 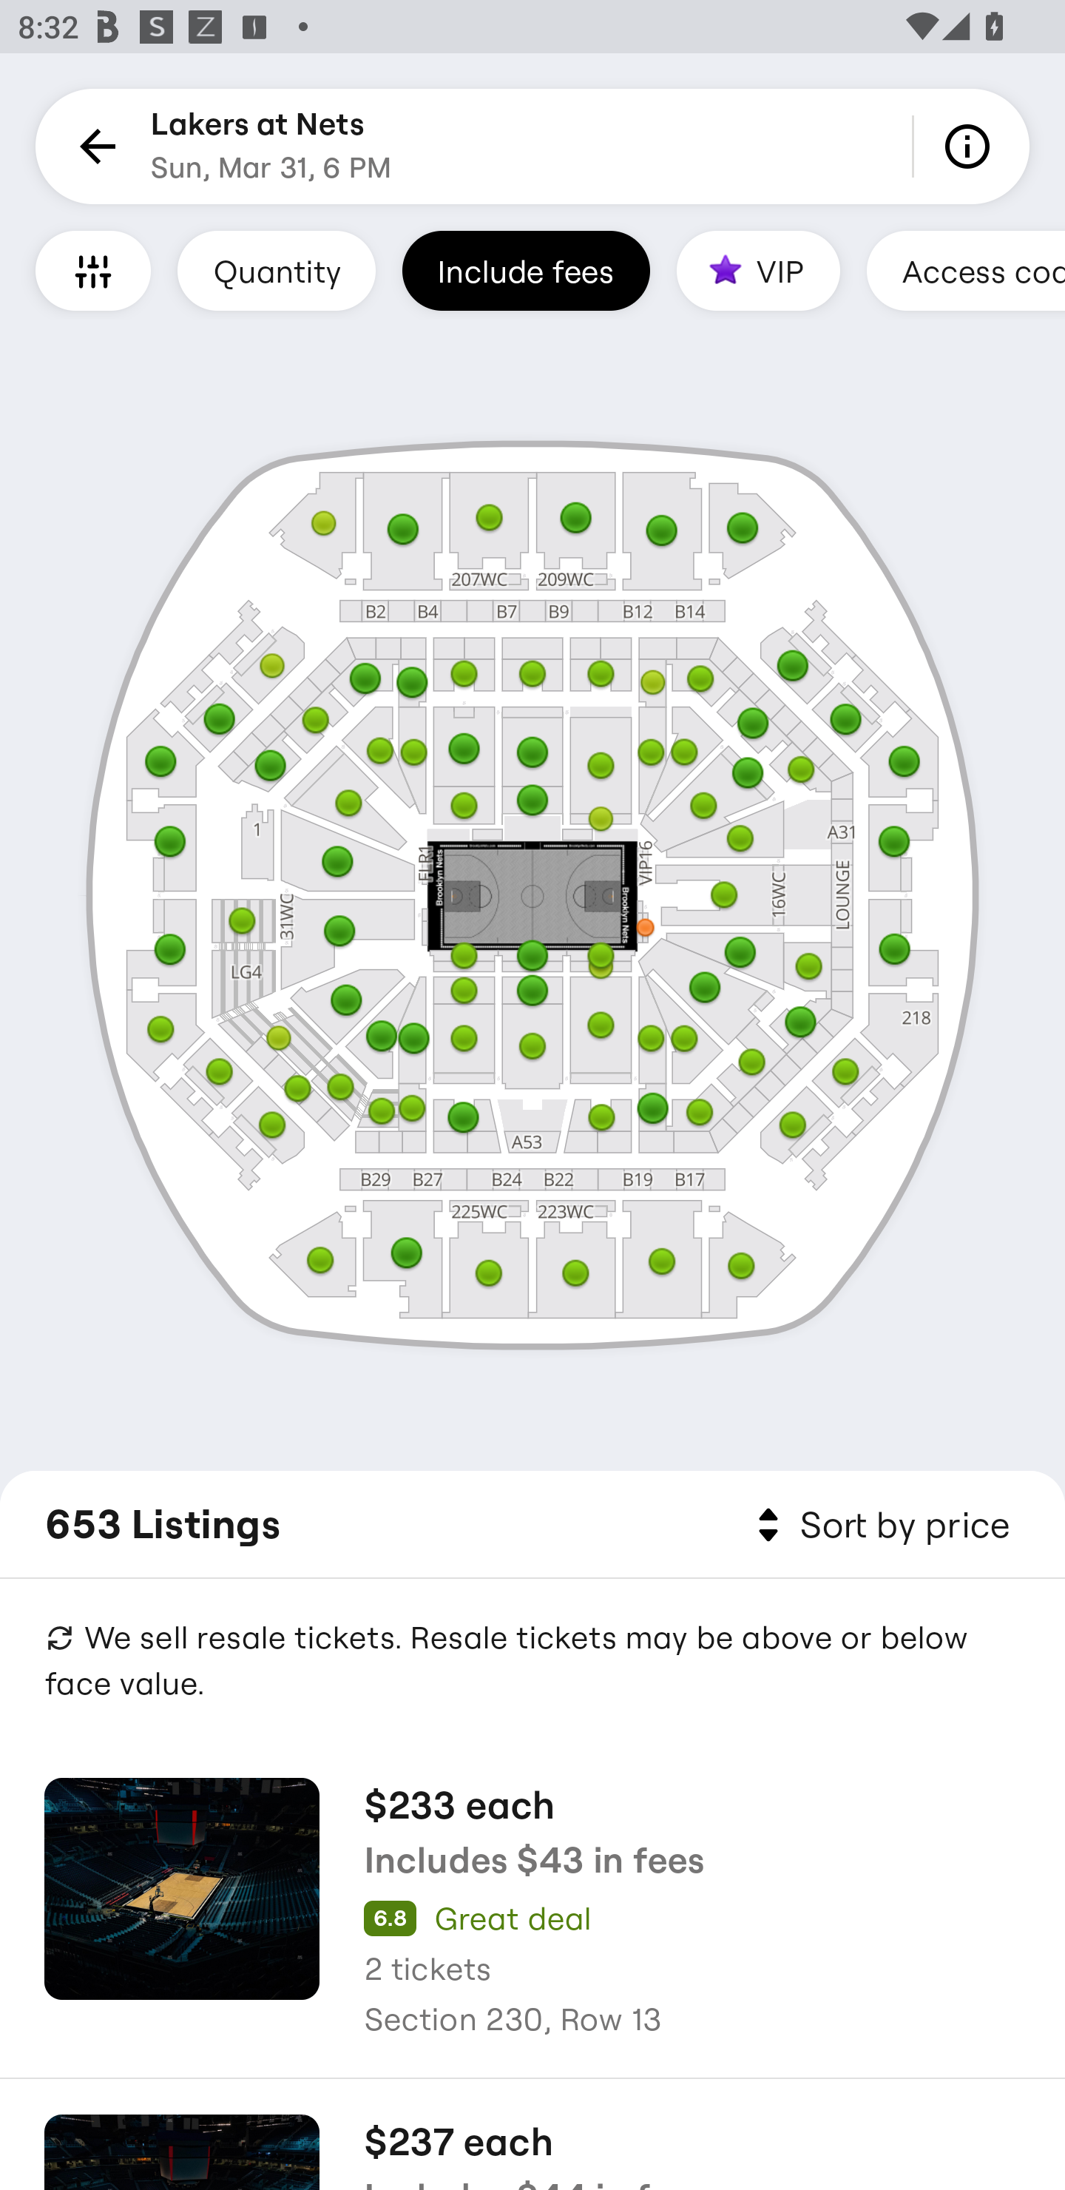 I want to click on Access code, so click(x=966, y=270).